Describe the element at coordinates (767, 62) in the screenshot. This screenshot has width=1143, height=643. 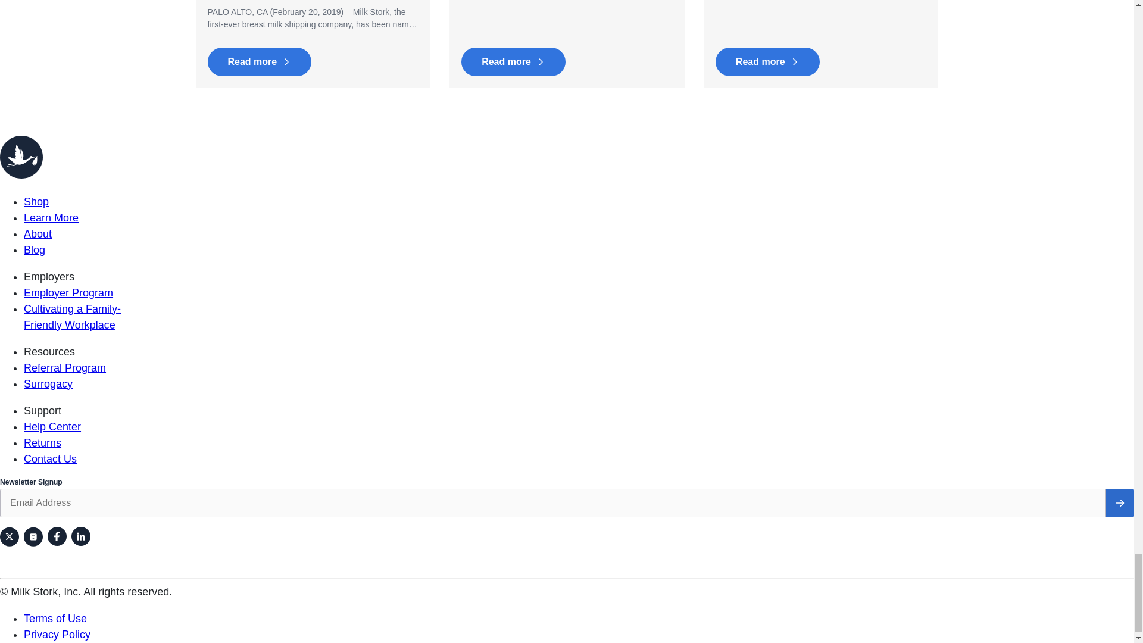
I see `Read more` at that location.